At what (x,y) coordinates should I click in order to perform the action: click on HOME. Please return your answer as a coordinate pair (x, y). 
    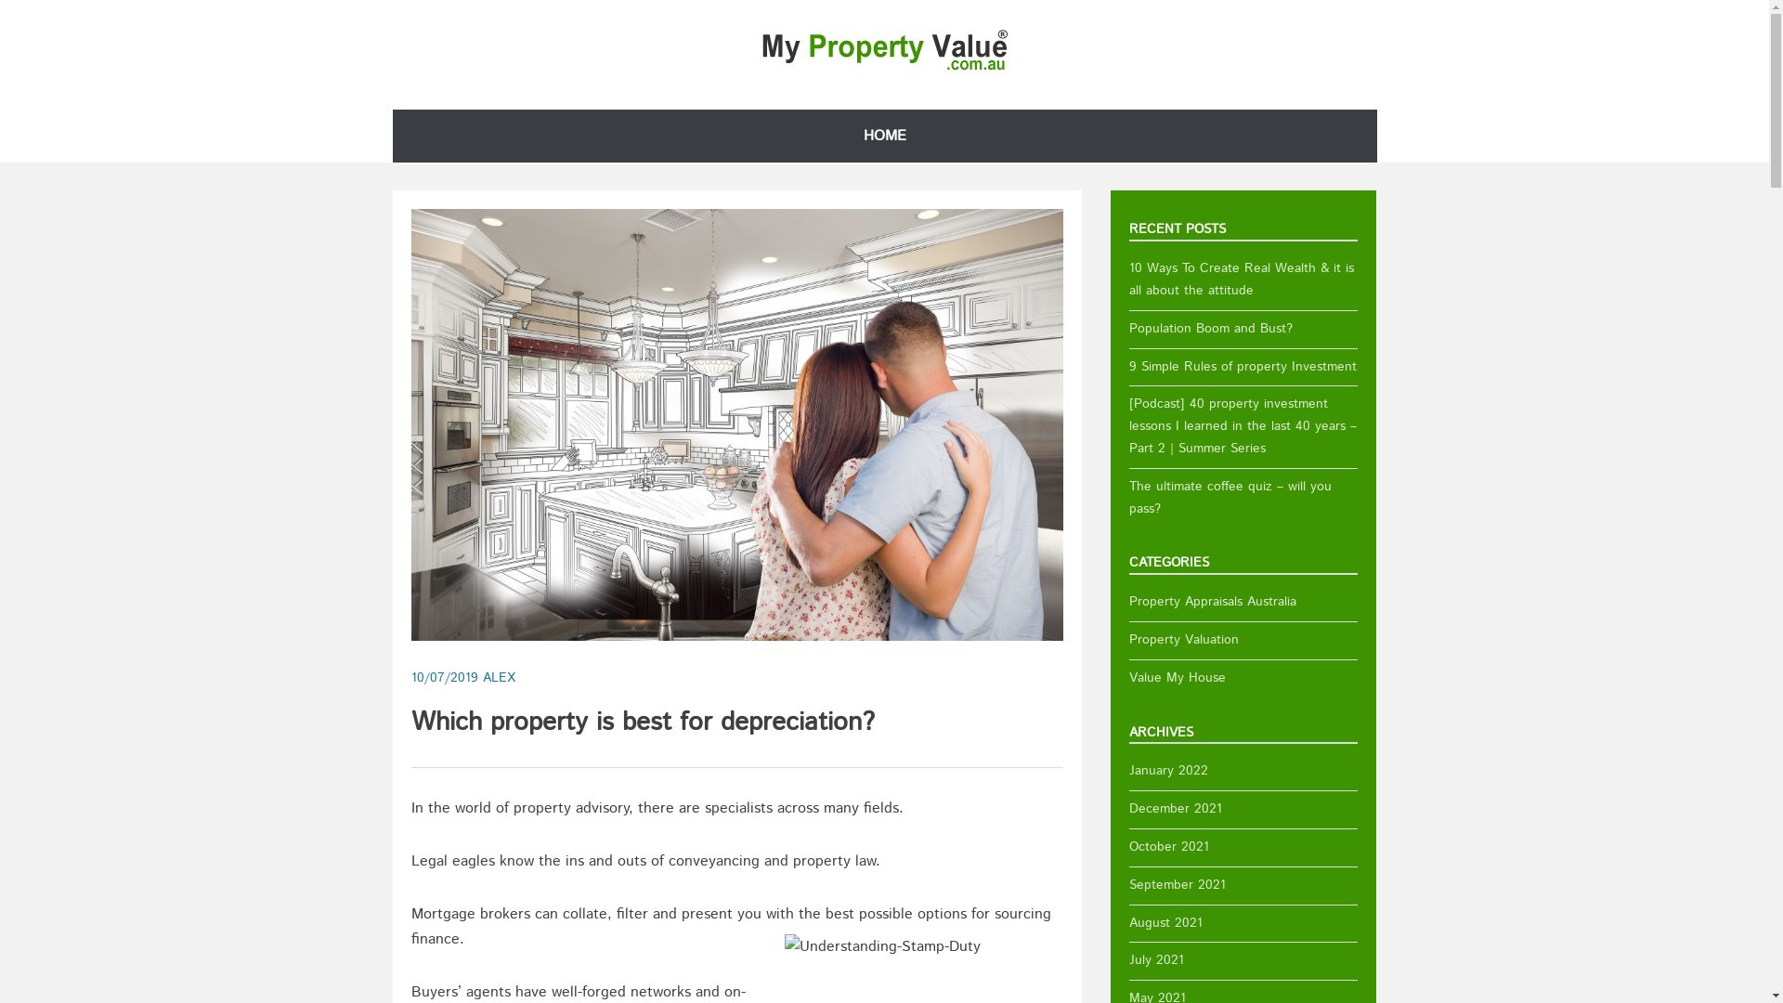
    Looking at the image, I should click on (884, 136).